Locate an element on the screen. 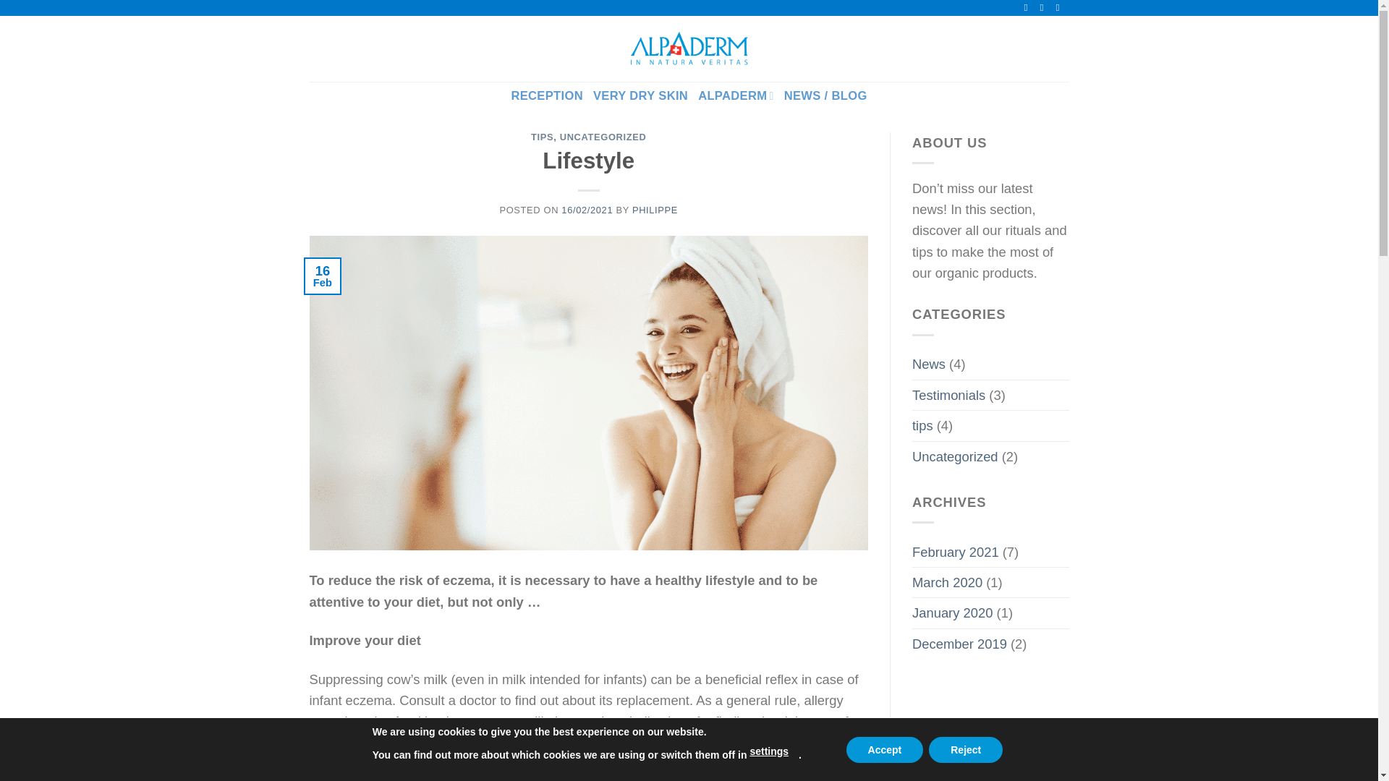 This screenshot has width=1389, height=781. December 2019 is located at coordinates (959, 644).